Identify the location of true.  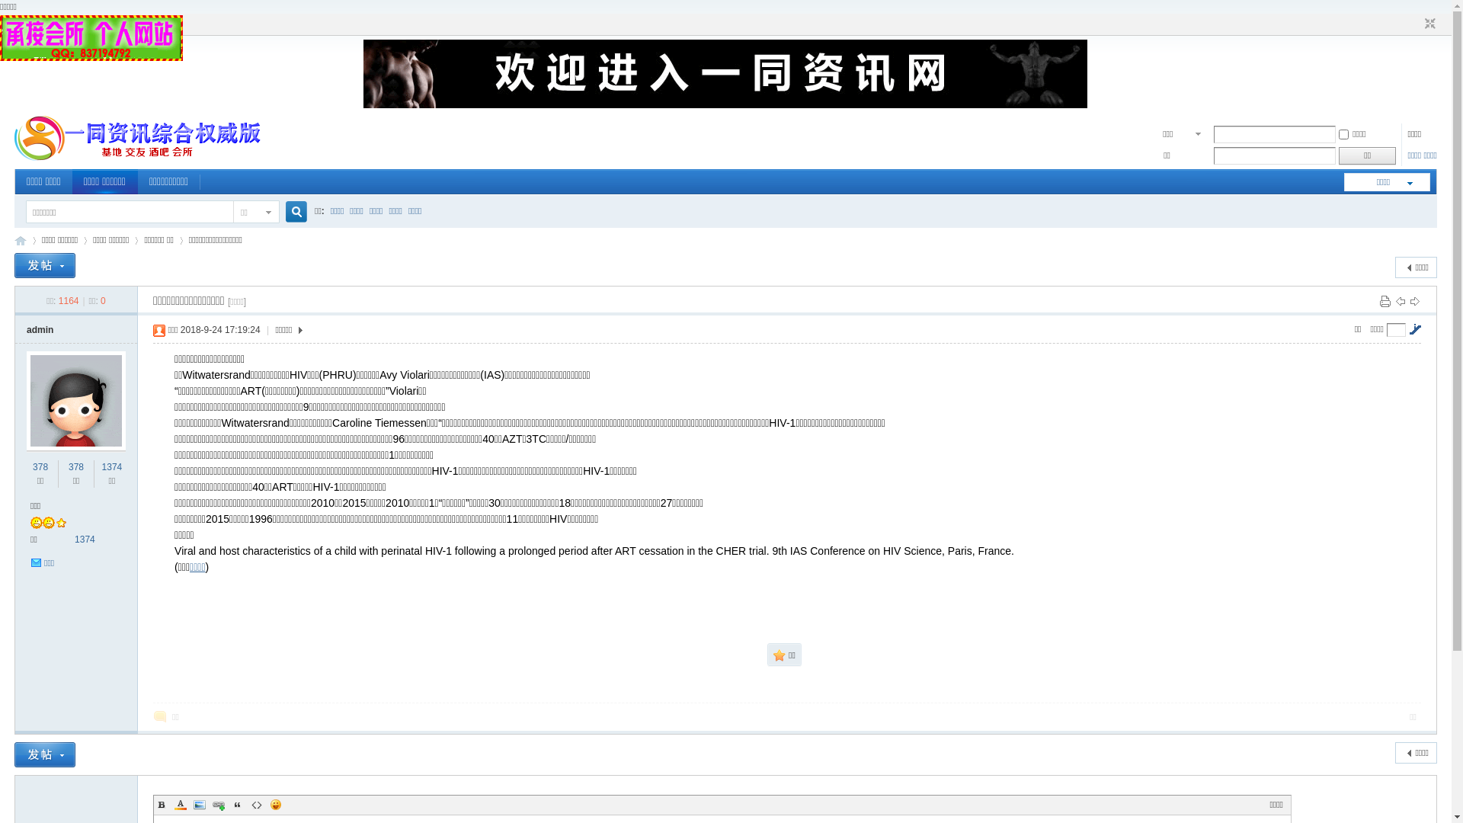
(291, 212).